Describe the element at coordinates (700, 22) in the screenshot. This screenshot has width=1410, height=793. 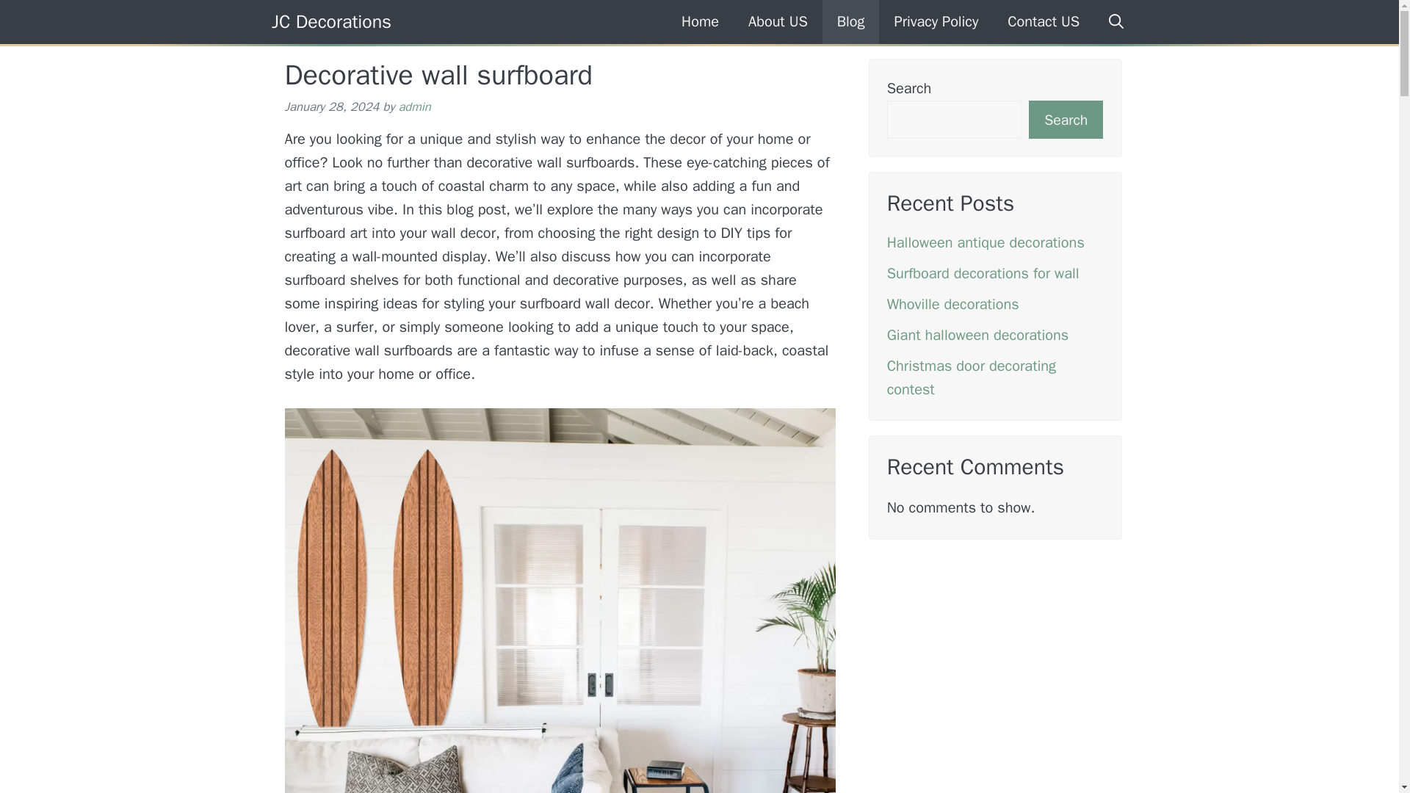
I see `Home` at that location.